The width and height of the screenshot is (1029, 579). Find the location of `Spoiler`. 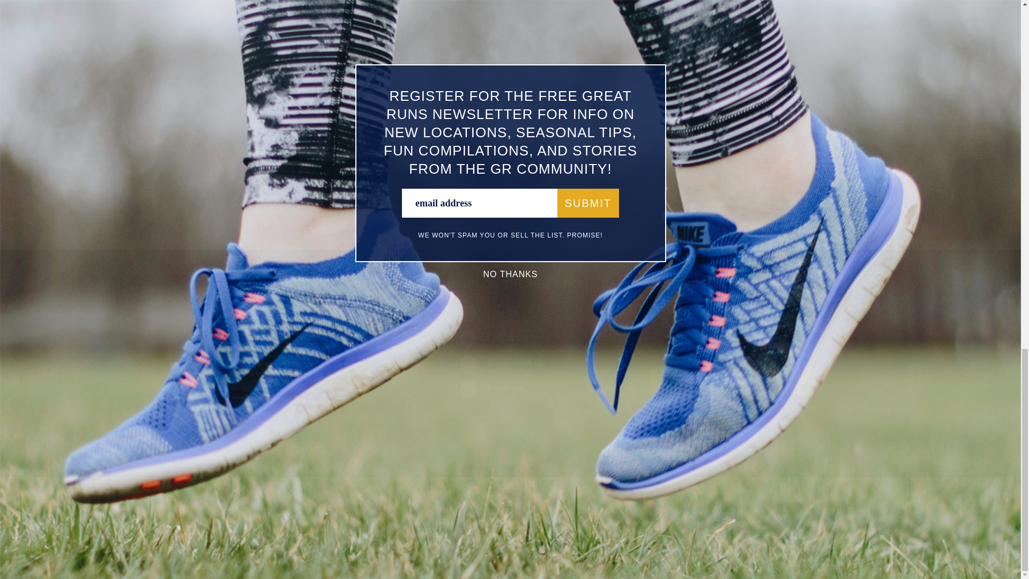

Spoiler is located at coordinates (389, 25).